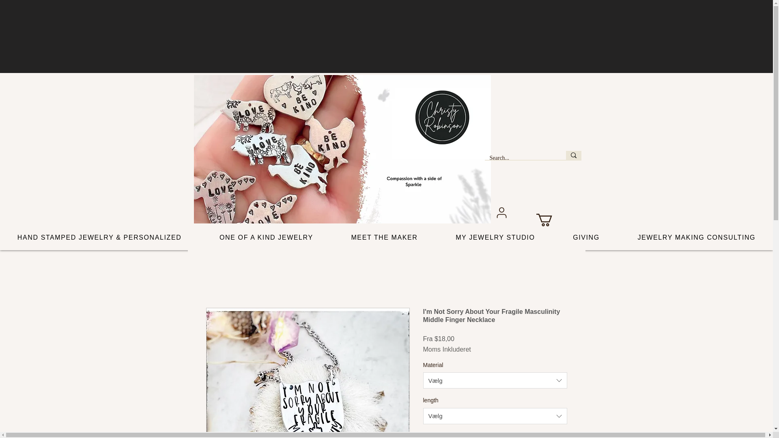  Describe the element at coordinates (266, 238) in the screenshot. I see `ONE OF A KIND JEWELRY` at that location.